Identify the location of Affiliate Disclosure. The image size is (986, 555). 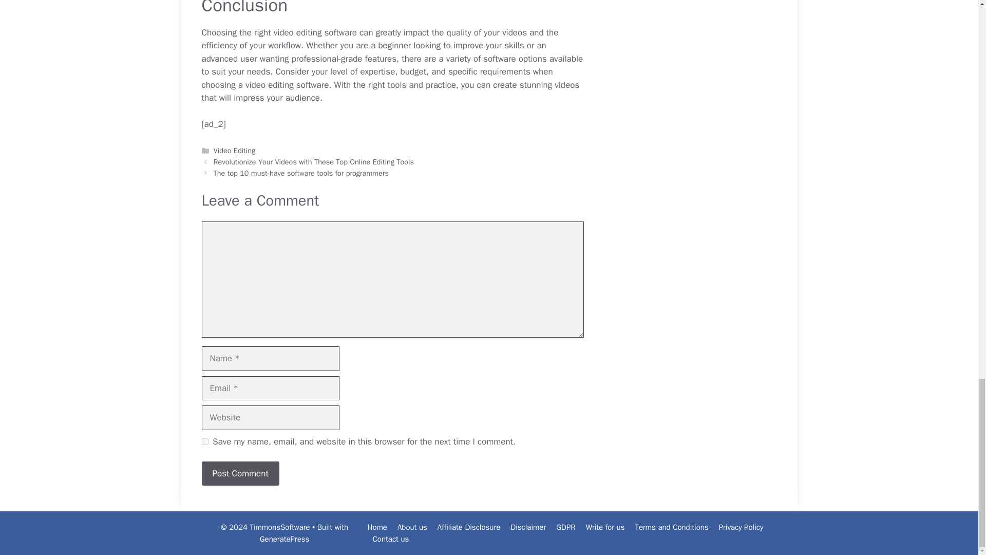
(469, 527).